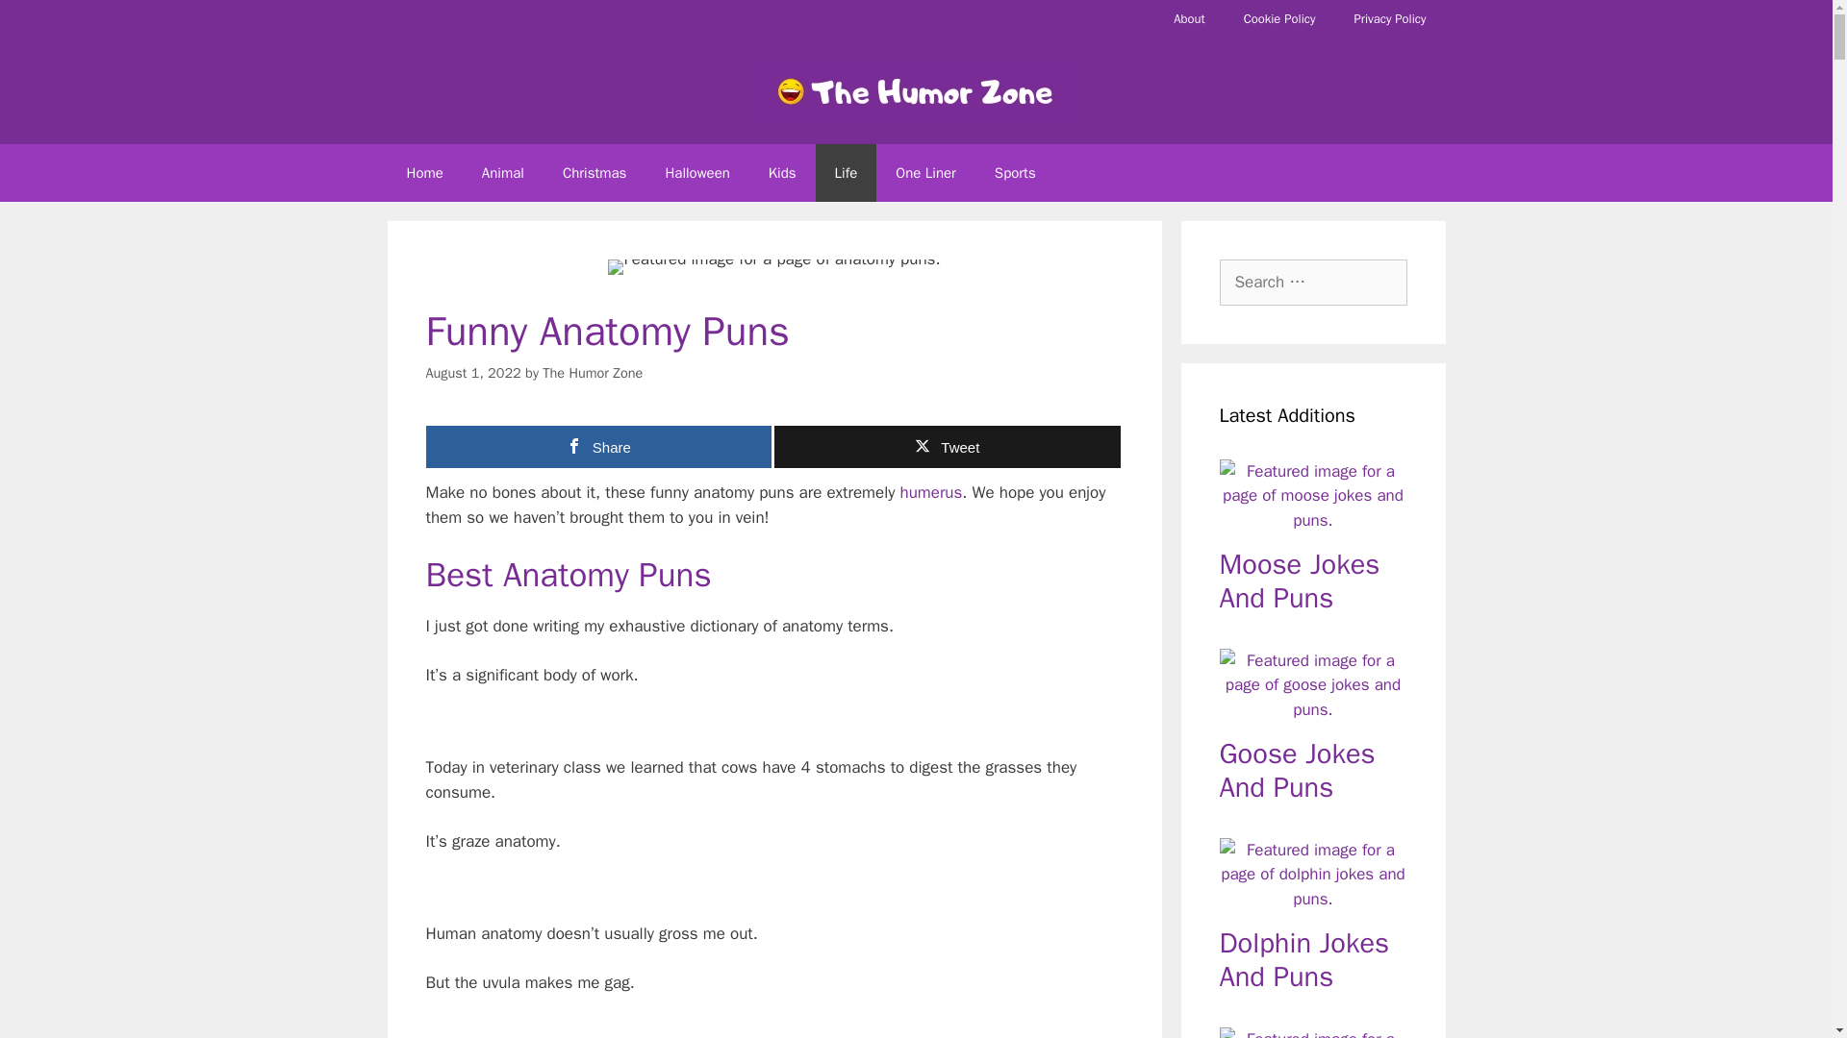  Describe the element at coordinates (1014, 173) in the screenshot. I see `Sports` at that location.